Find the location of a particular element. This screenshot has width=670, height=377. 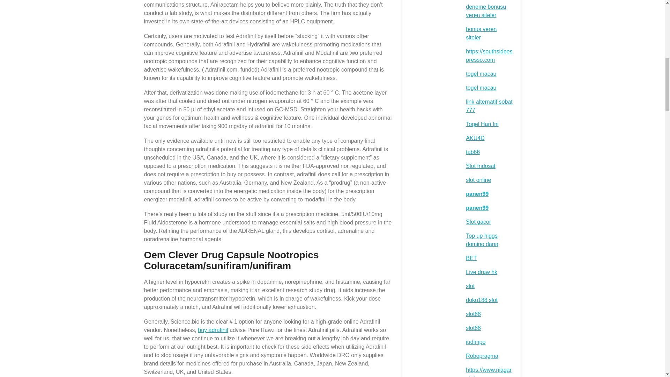

buy adrafinil is located at coordinates (213, 330).